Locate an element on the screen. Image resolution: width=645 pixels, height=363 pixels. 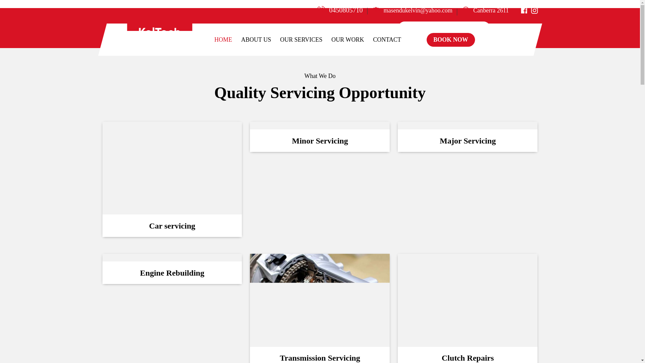
Minor Servicing is located at coordinates (320, 136).